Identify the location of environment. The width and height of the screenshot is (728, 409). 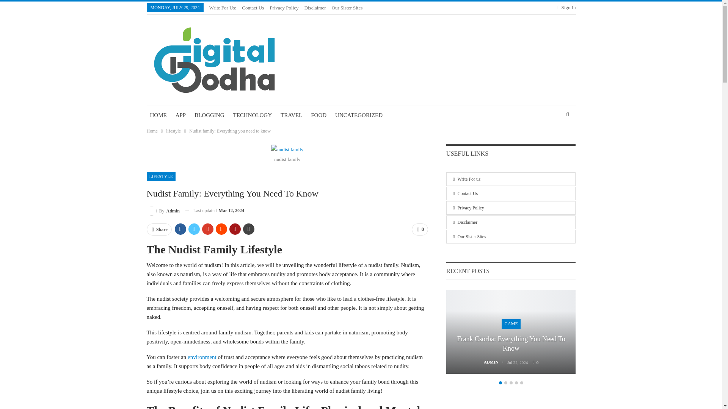
(202, 357).